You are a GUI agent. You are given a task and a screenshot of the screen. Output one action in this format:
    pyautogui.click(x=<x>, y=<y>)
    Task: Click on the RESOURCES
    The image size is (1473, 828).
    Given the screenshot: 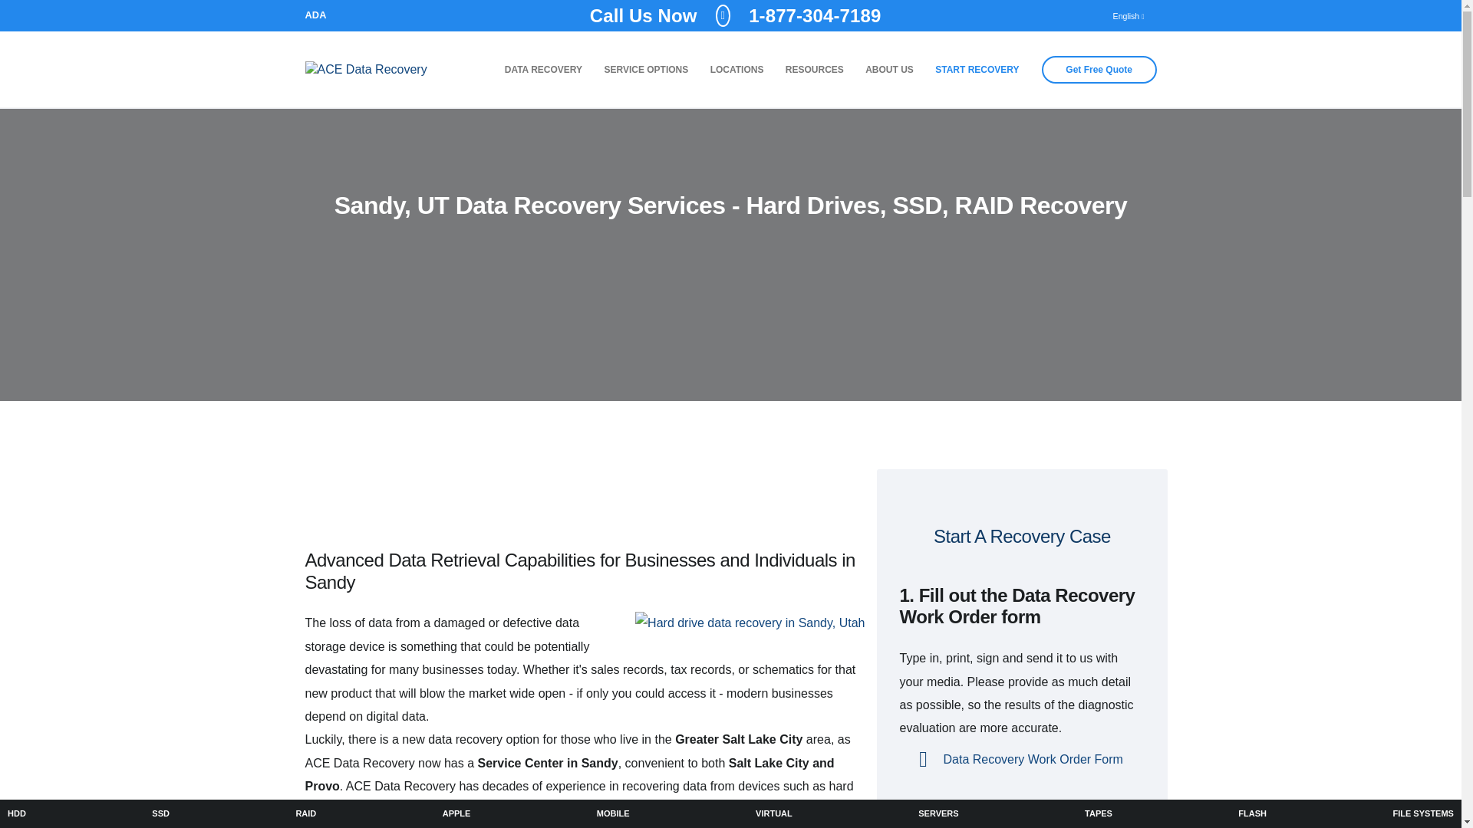 What is the action you would take?
    pyautogui.click(x=938, y=814)
    